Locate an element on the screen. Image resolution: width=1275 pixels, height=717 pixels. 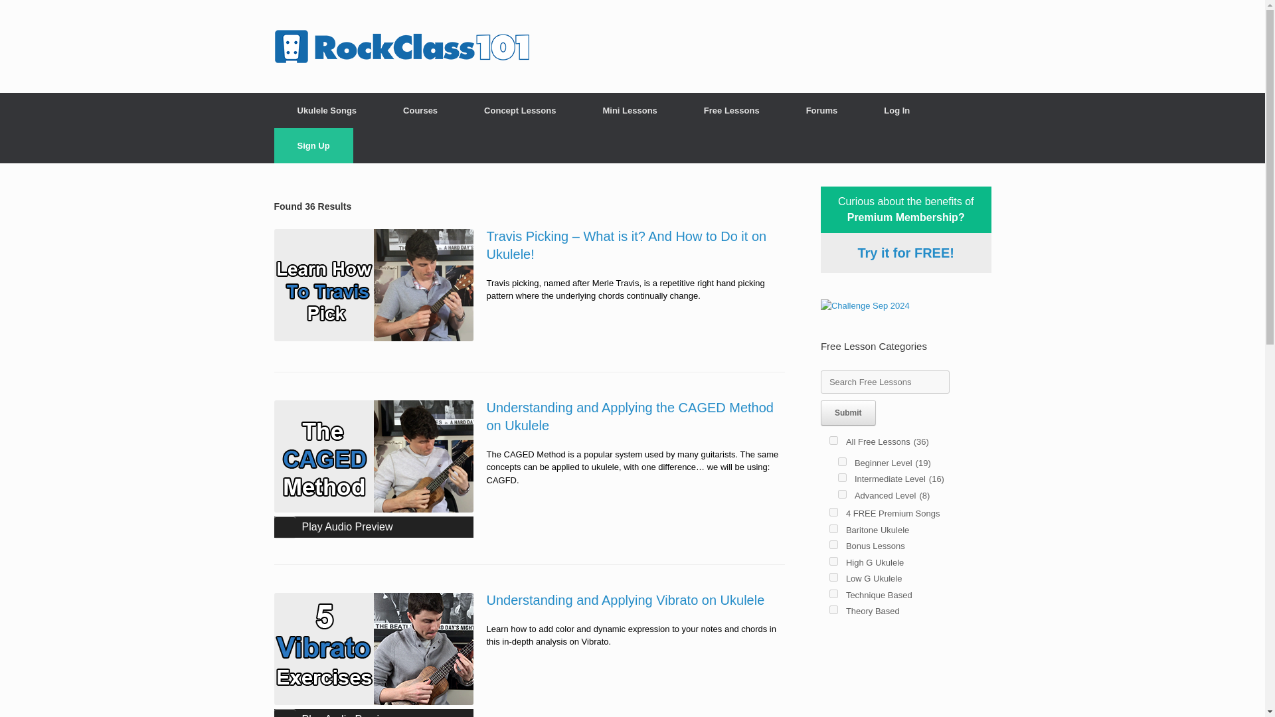
Free Lessons is located at coordinates (732, 110).